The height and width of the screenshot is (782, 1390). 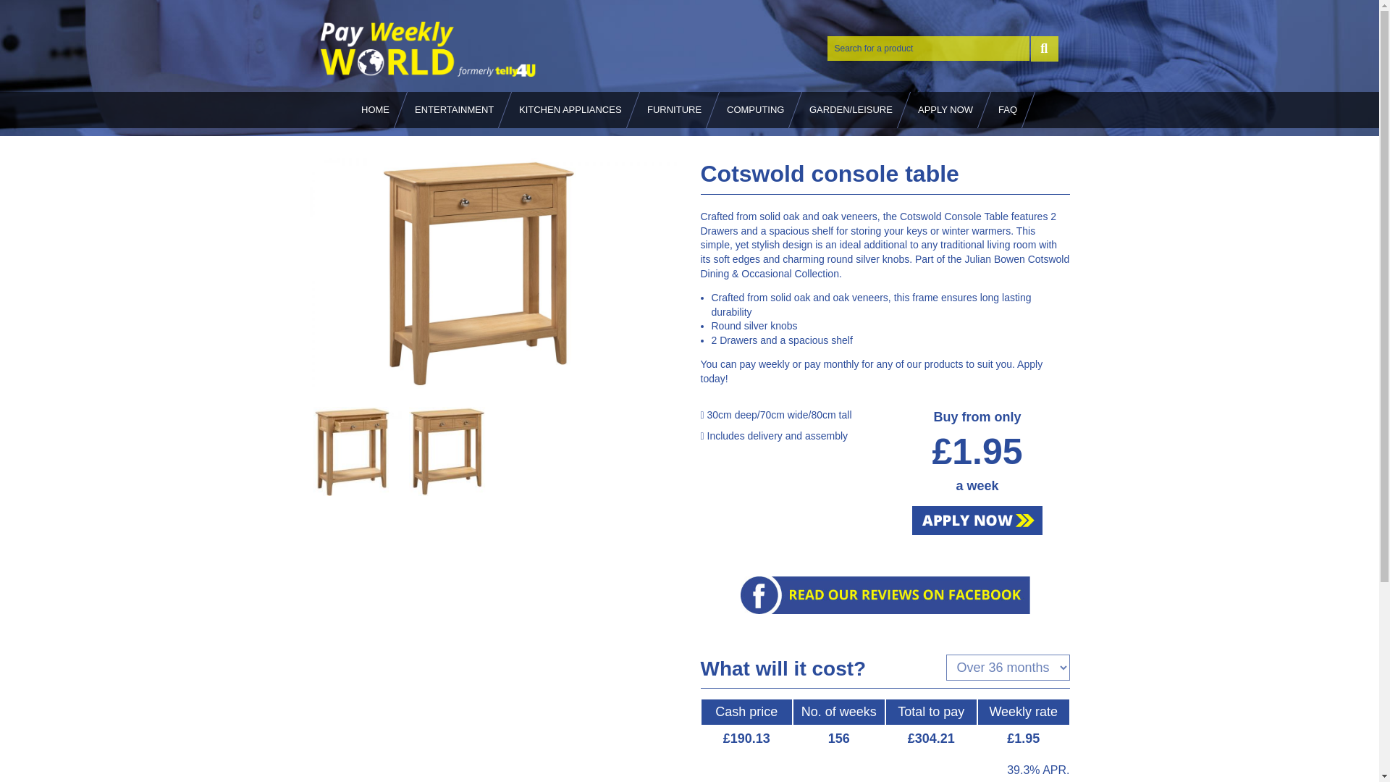 What do you see at coordinates (945, 110) in the screenshot?
I see `APPLY NOW` at bounding box center [945, 110].